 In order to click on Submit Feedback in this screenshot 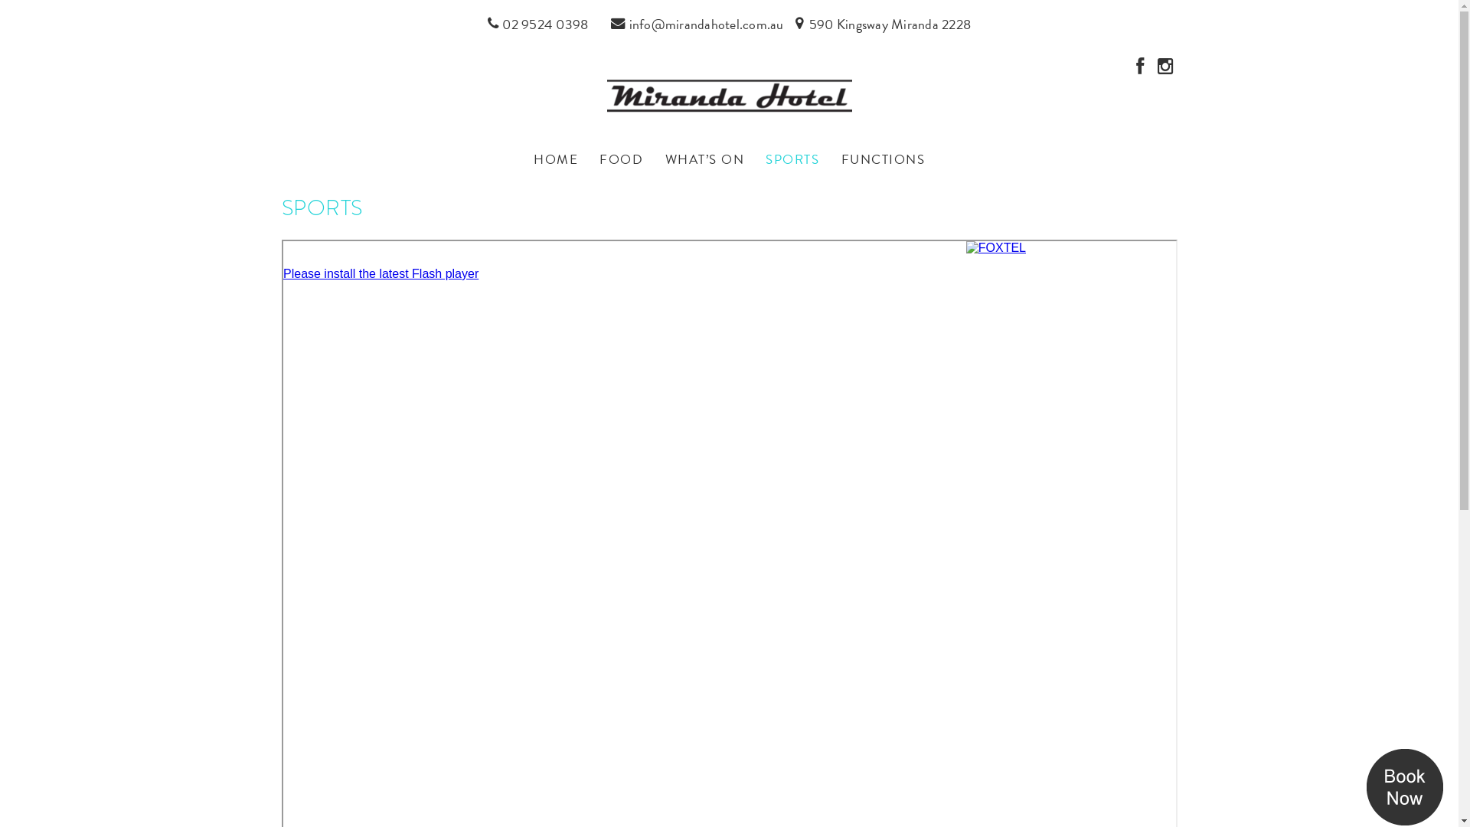, I will do `click(801, 475)`.